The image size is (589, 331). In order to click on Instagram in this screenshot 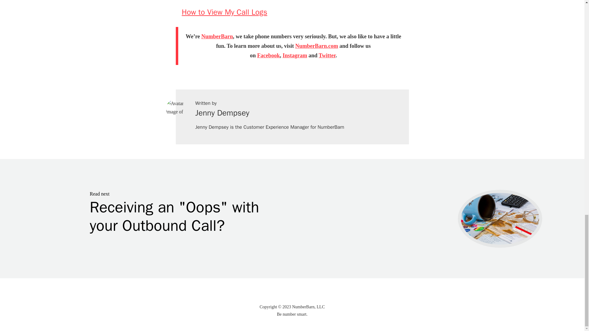, I will do `click(294, 55)`.